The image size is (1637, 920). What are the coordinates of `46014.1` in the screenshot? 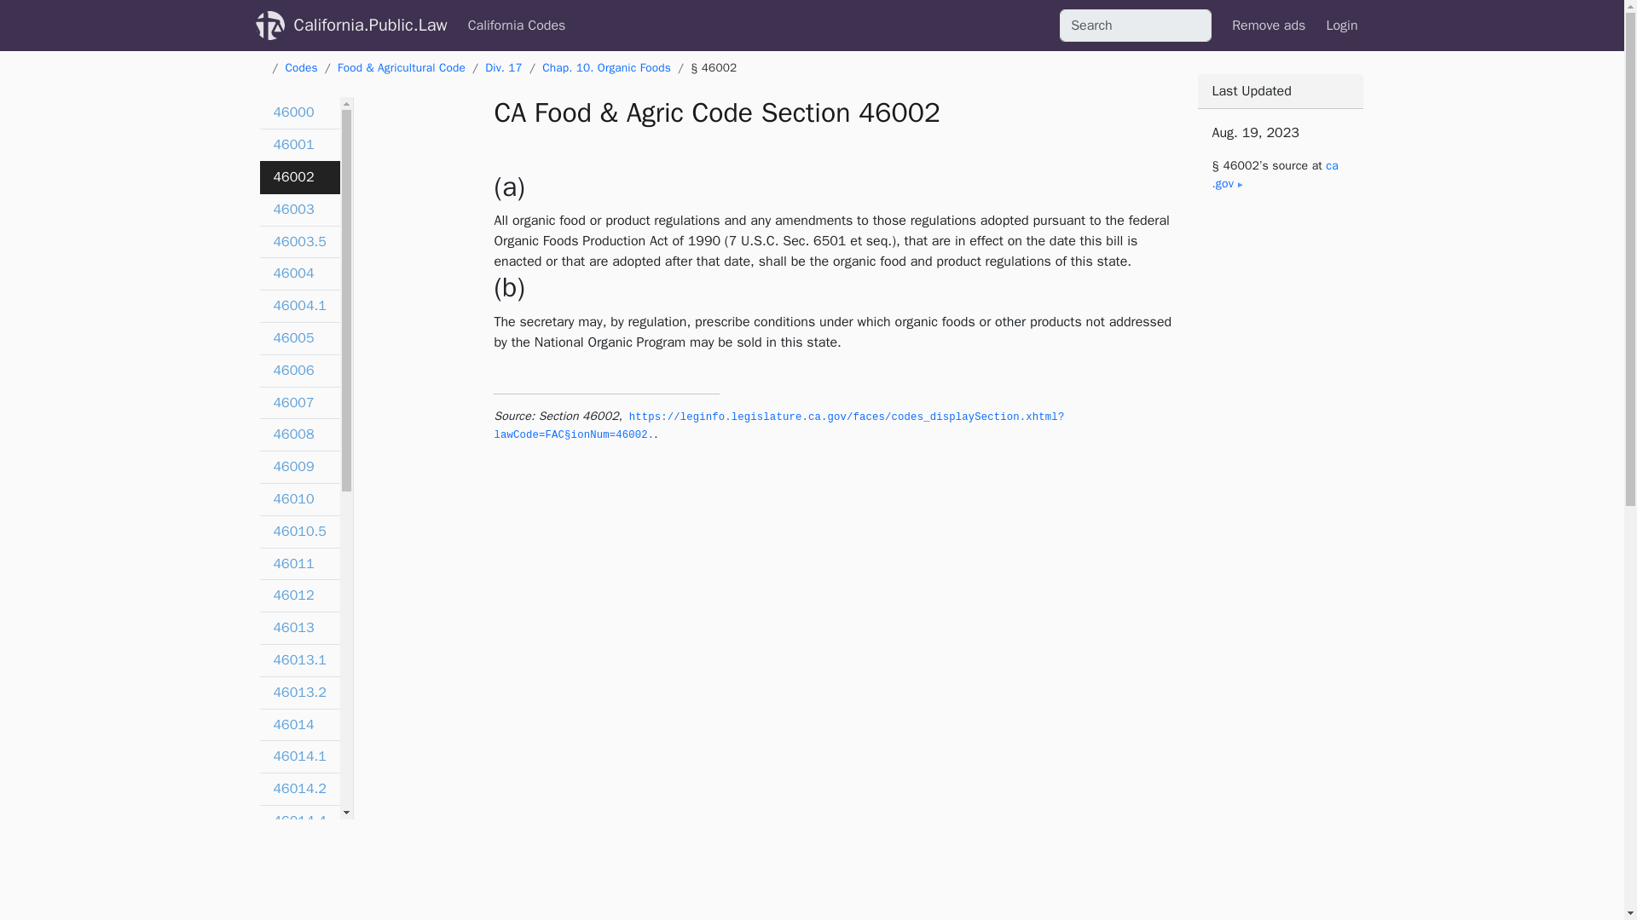 It's located at (298, 757).